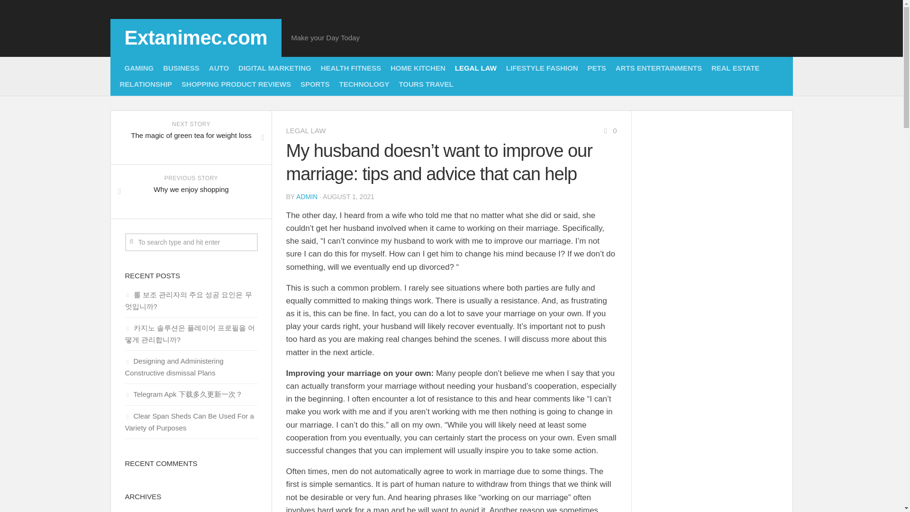  What do you see at coordinates (306, 130) in the screenshot?
I see `LEGAL LAW` at bounding box center [306, 130].